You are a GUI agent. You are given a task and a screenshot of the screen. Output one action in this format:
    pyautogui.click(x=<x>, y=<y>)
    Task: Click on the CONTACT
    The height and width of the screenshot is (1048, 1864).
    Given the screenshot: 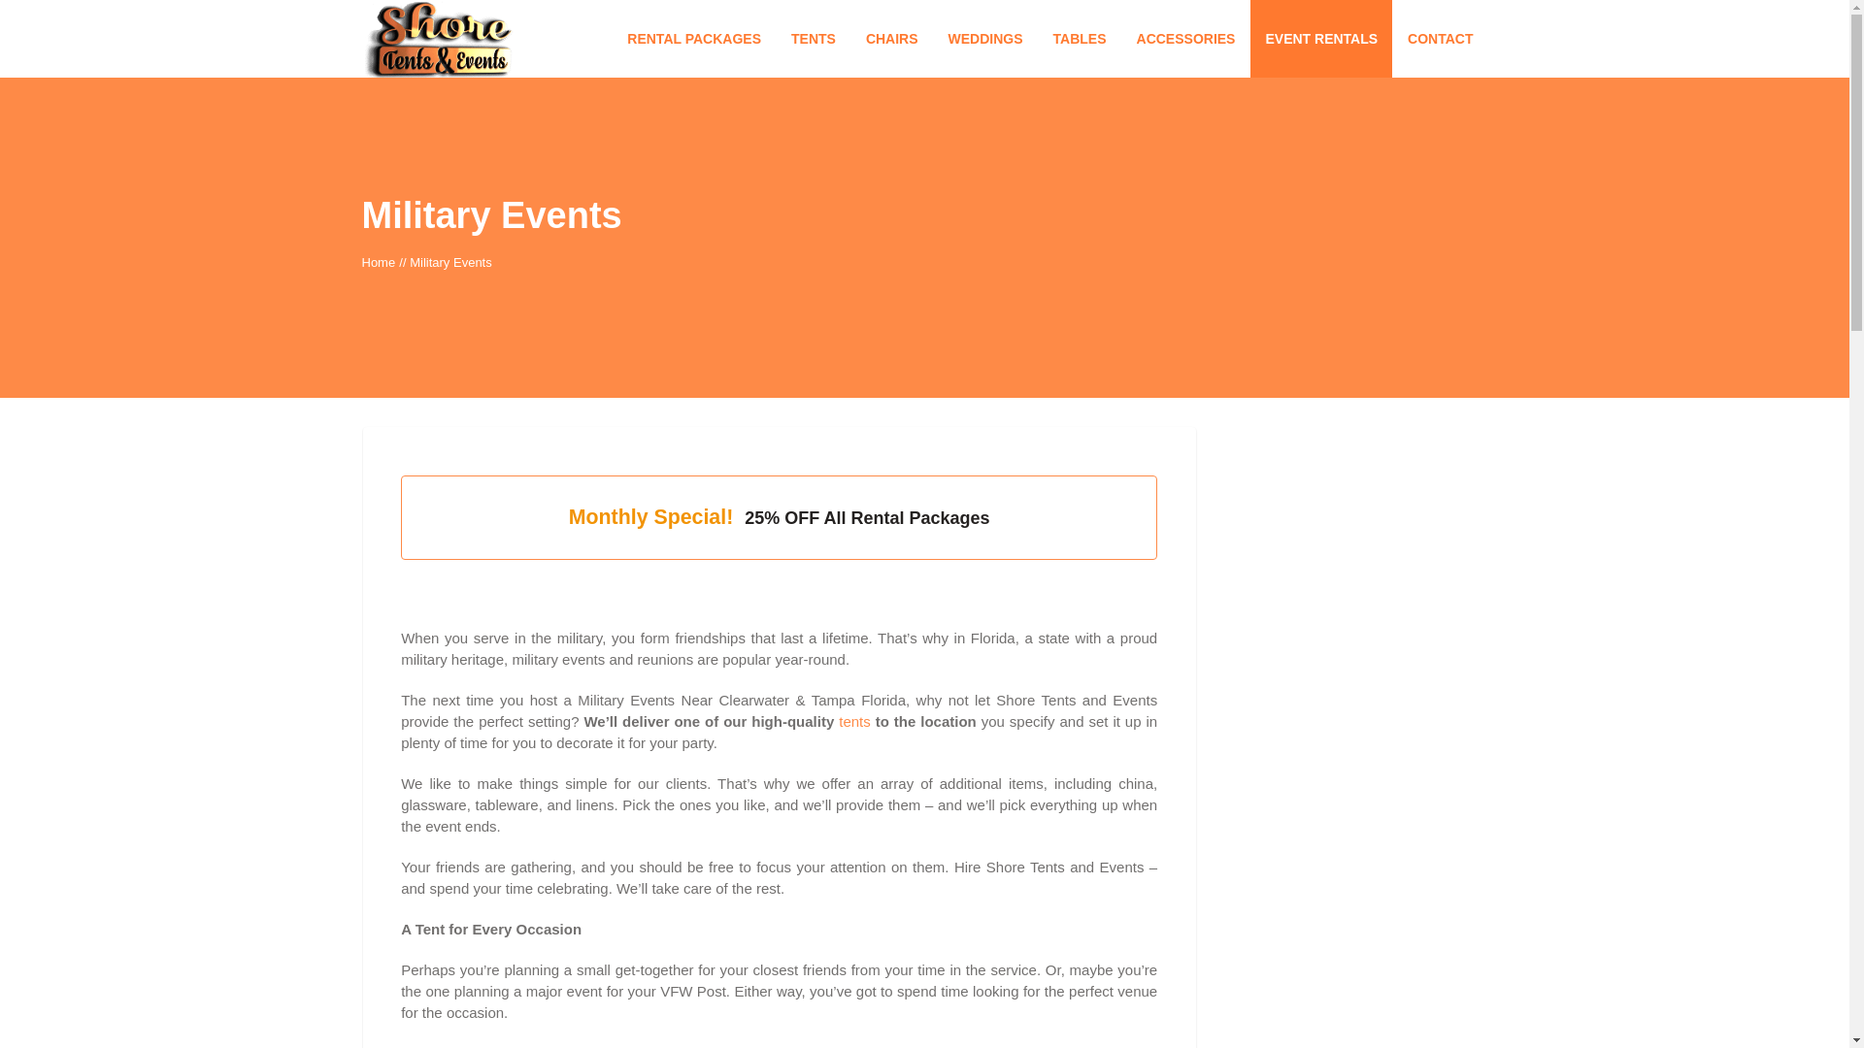 What is the action you would take?
    pyautogui.click(x=1440, y=39)
    